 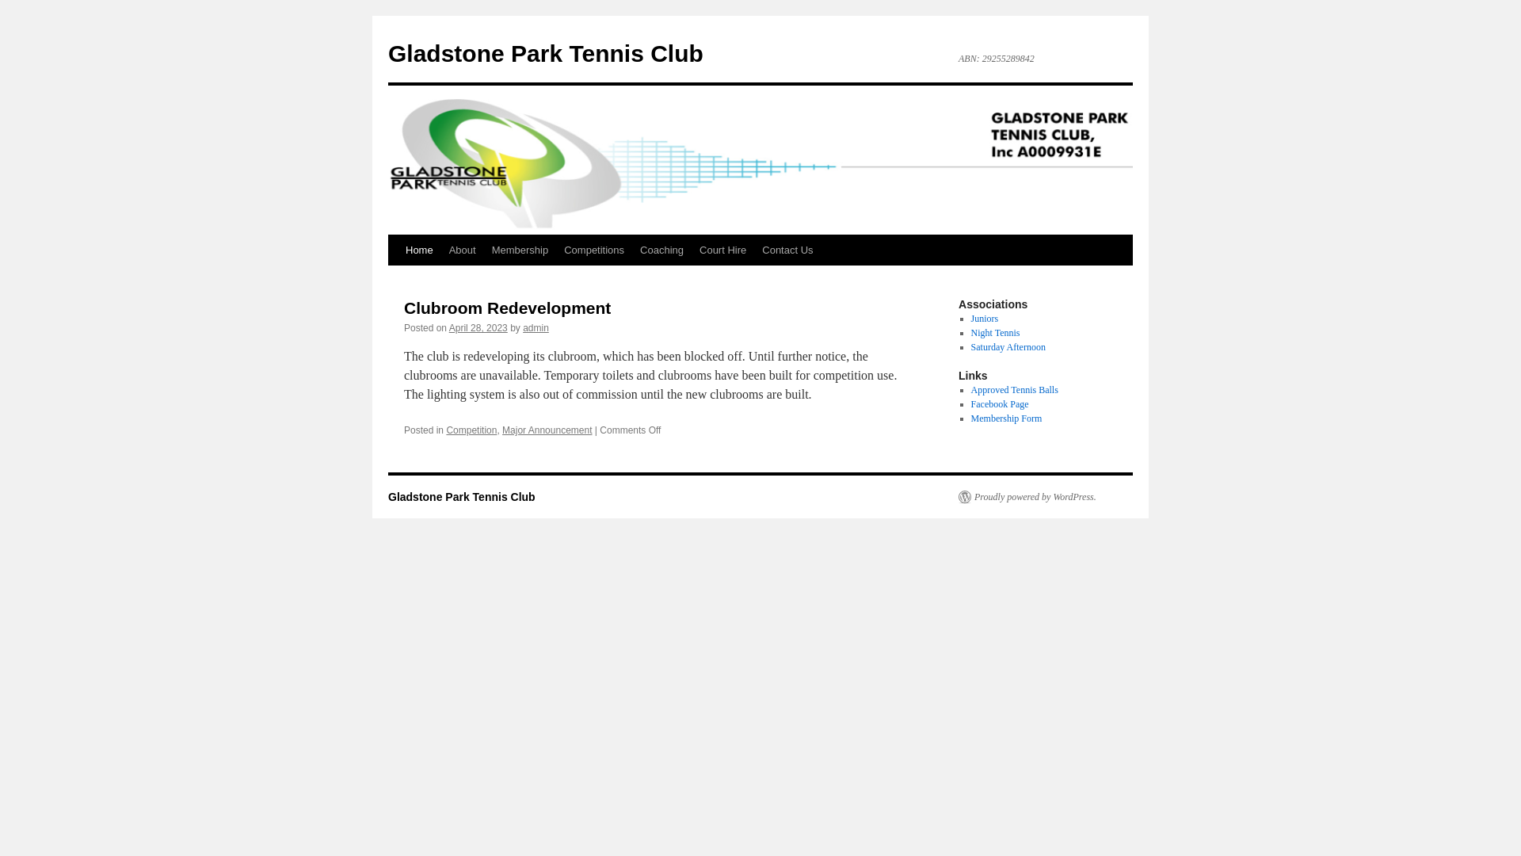 What do you see at coordinates (395, 280) in the screenshot?
I see `Skip to content` at bounding box center [395, 280].